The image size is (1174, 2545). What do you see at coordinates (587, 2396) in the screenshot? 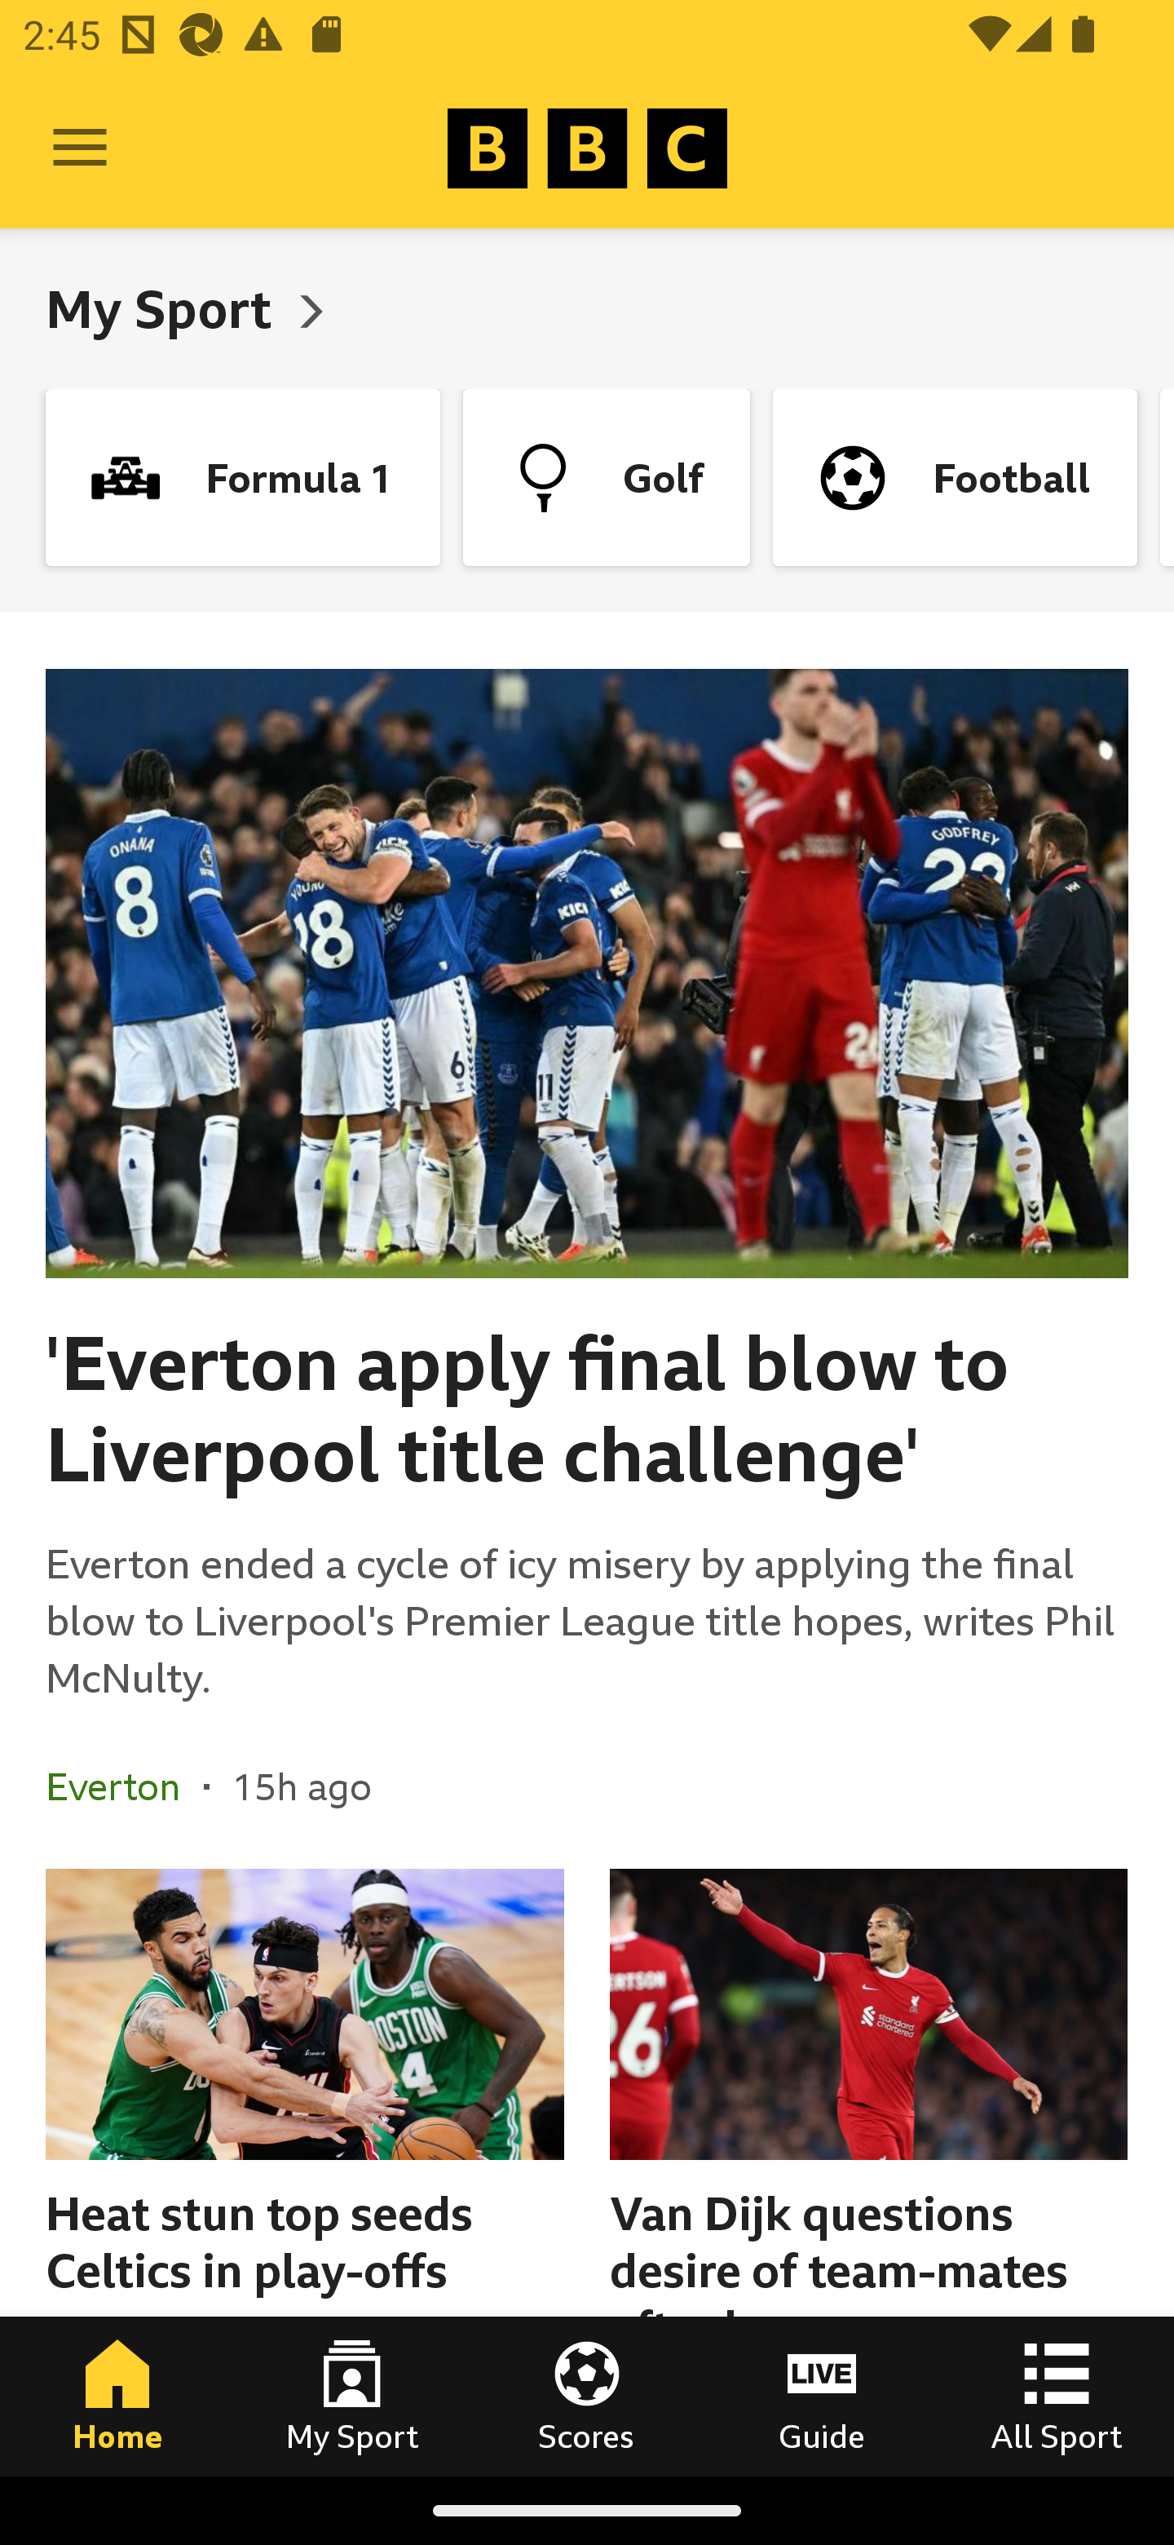
I see `Scores` at bounding box center [587, 2396].